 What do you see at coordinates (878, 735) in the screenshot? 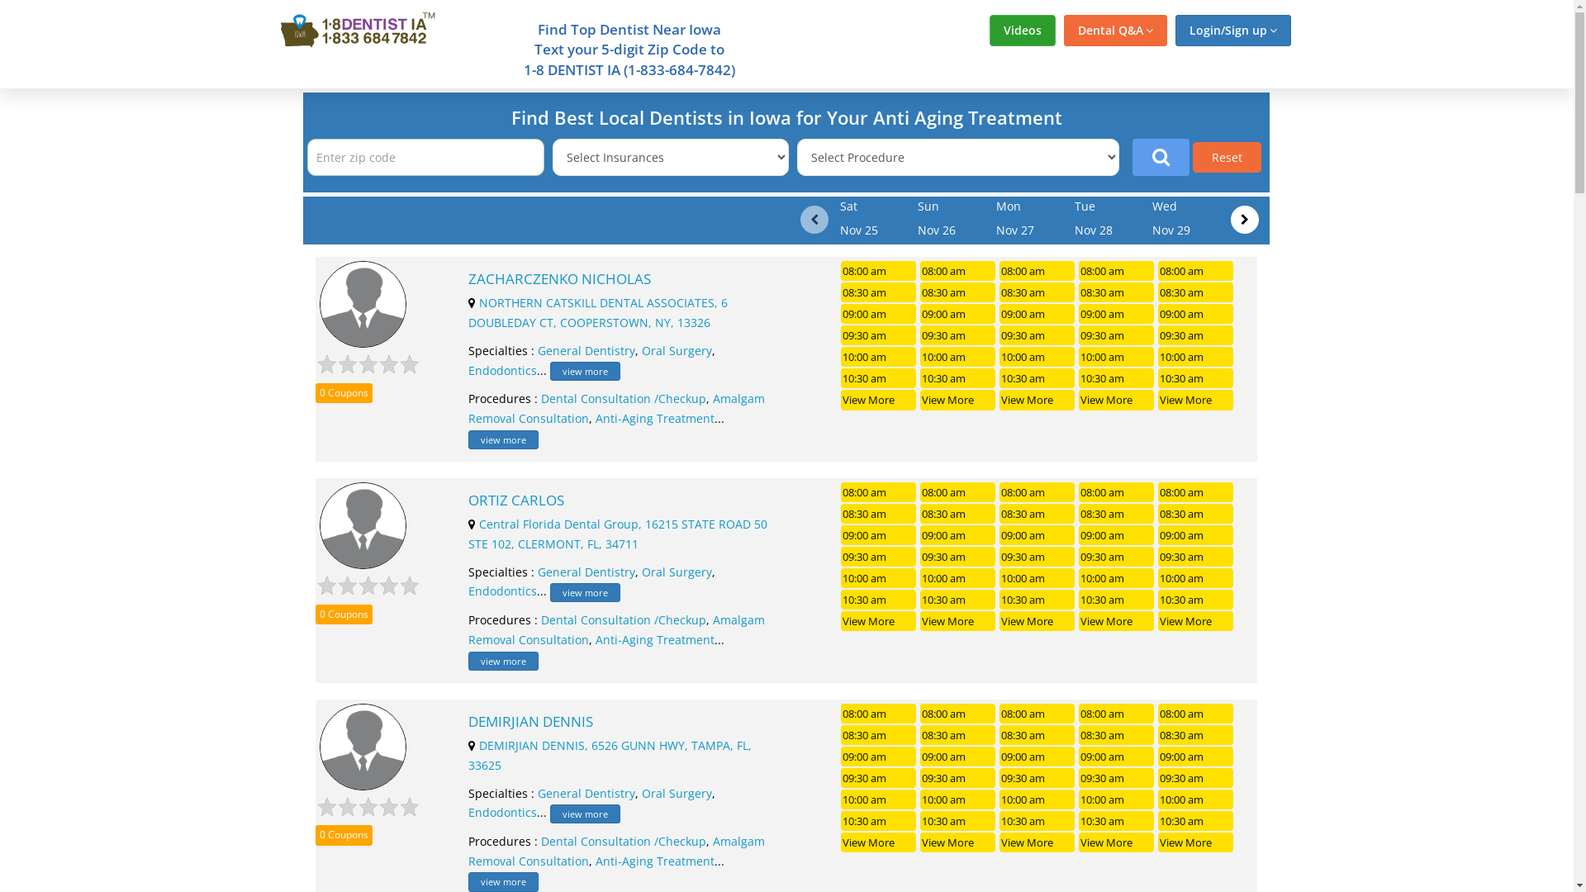
I see `08:30 am` at bounding box center [878, 735].